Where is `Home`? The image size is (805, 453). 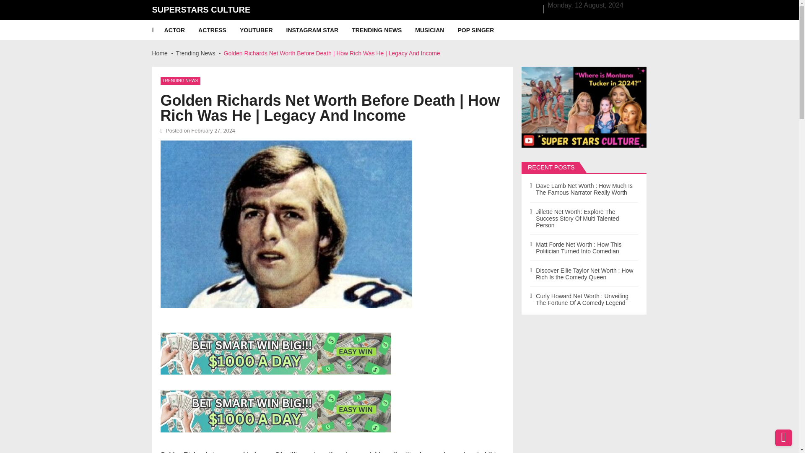
Home is located at coordinates (159, 53).